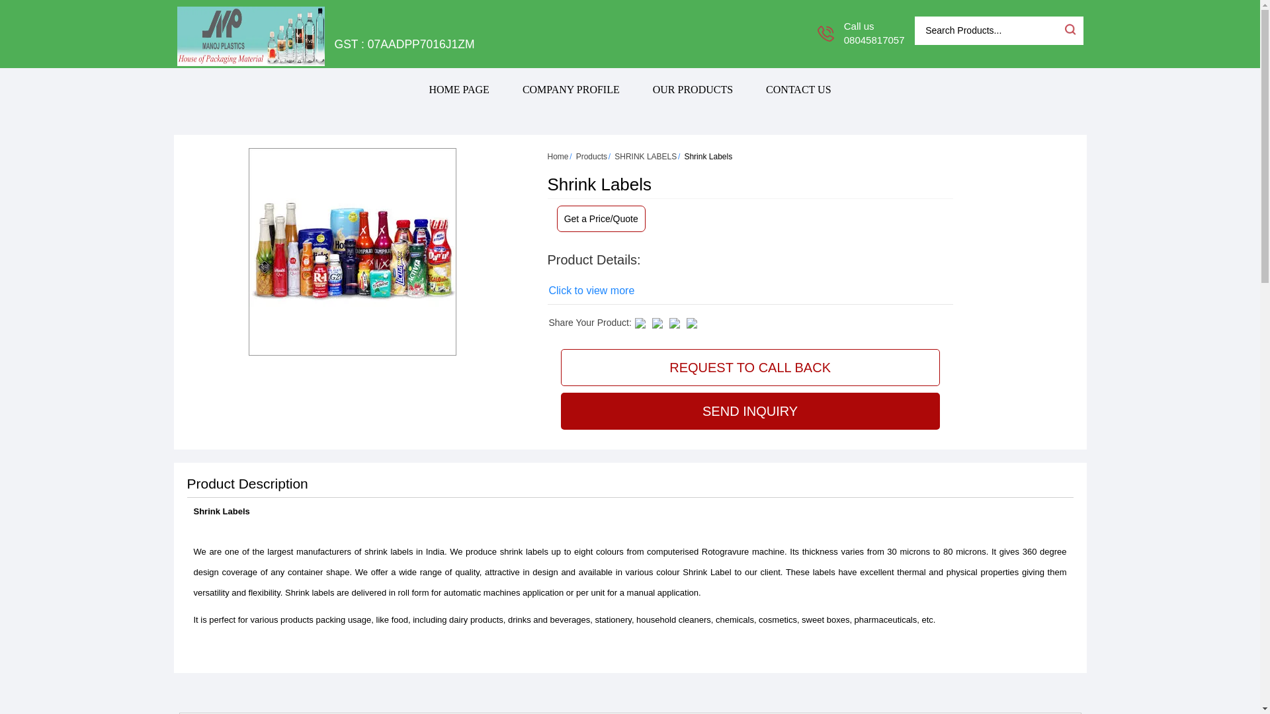  Describe the element at coordinates (692, 89) in the screenshot. I see `OUR PRODUCTS` at that location.